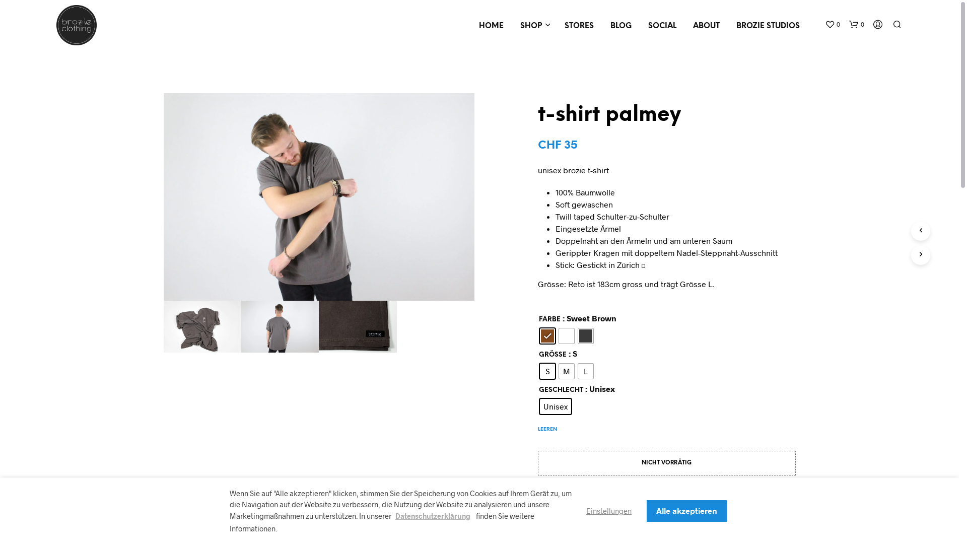 The height and width of the screenshot is (544, 967). I want to click on palmey brown 6, so click(280, 326).